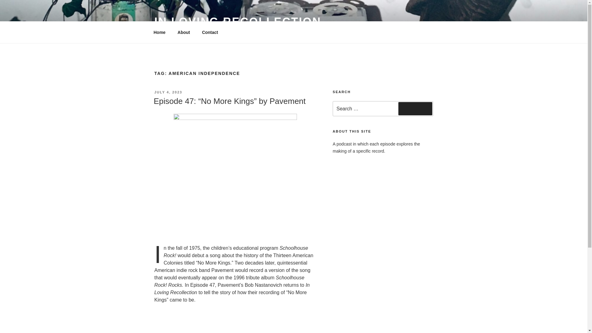 The image size is (592, 333). What do you see at coordinates (159, 32) in the screenshot?
I see `Home` at bounding box center [159, 32].